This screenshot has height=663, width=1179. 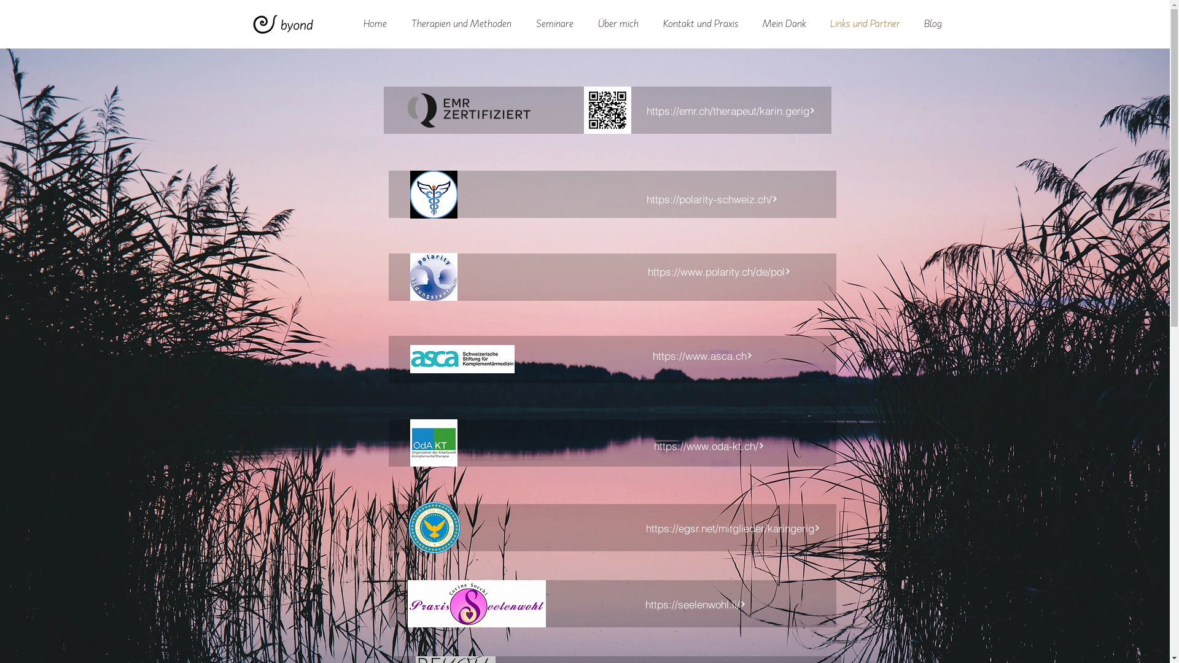 I want to click on https://polarity-schweiz.ch/, so click(x=712, y=199).